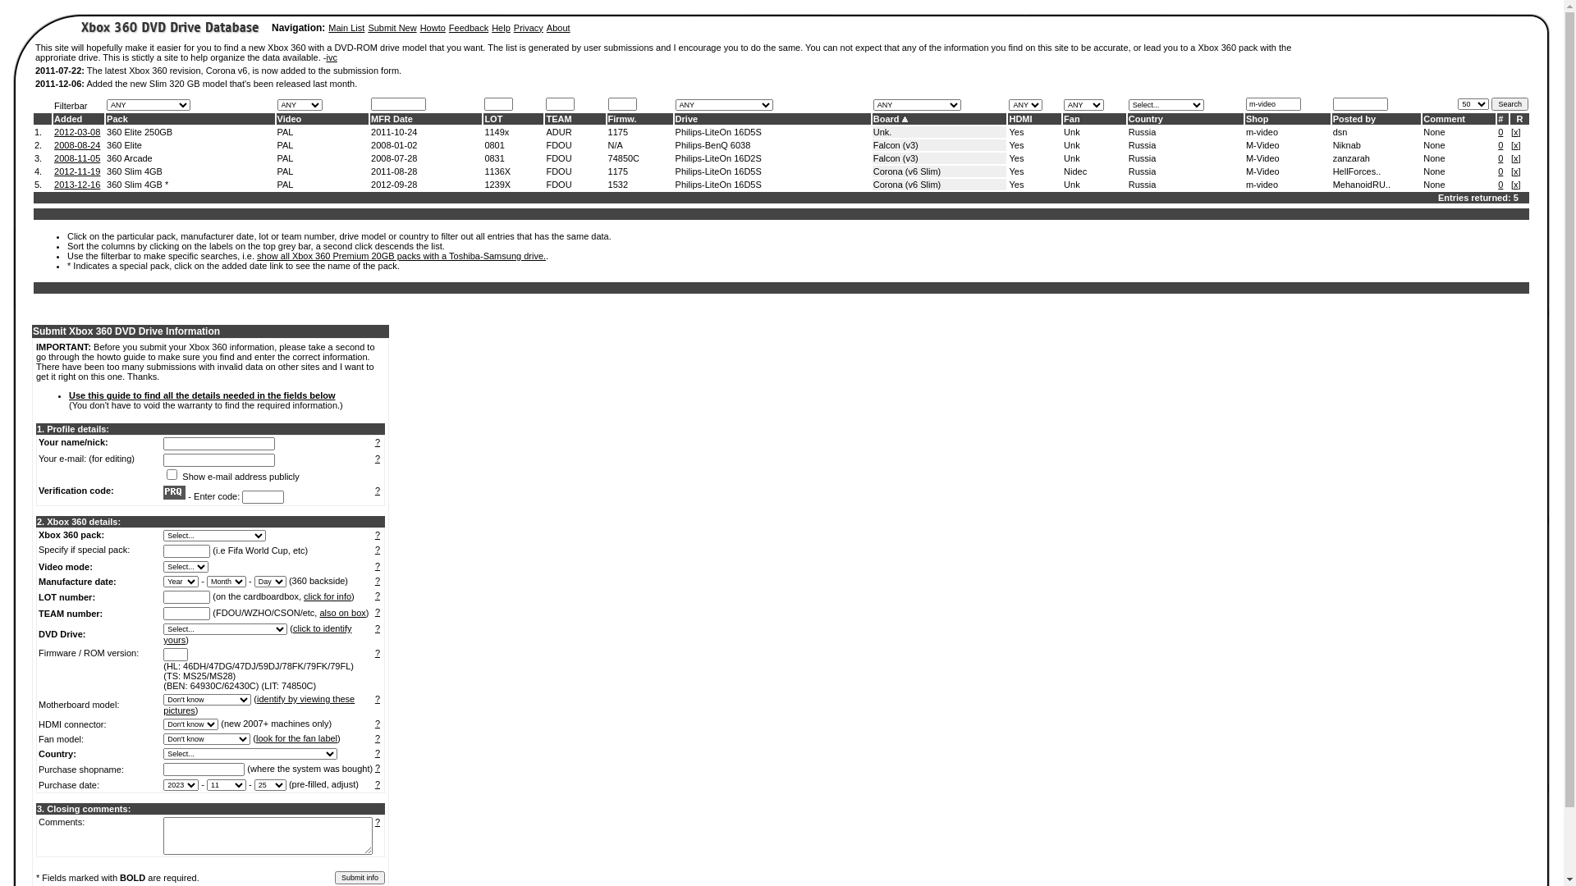  I want to click on 1136X, so click(497, 171).